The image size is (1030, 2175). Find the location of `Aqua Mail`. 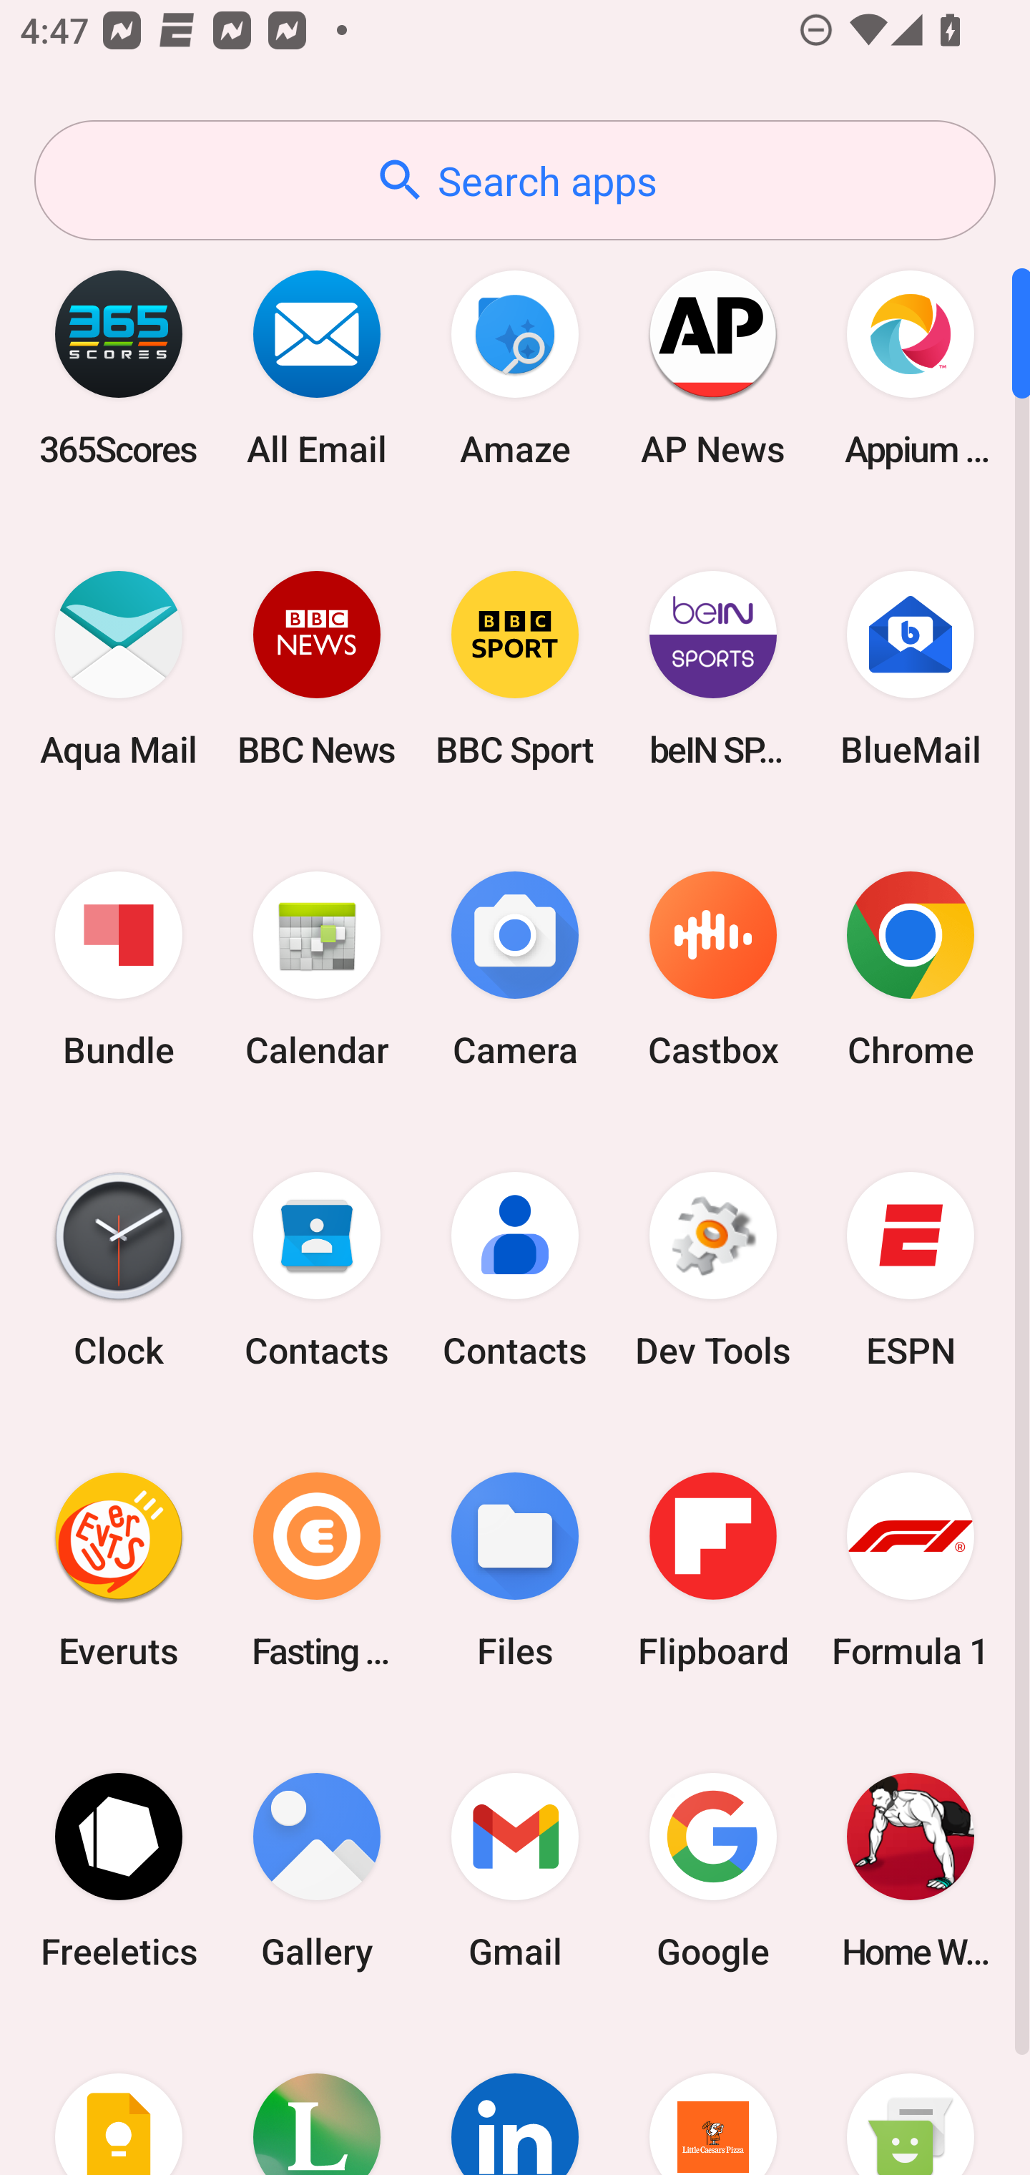

Aqua Mail is located at coordinates (119, 668).